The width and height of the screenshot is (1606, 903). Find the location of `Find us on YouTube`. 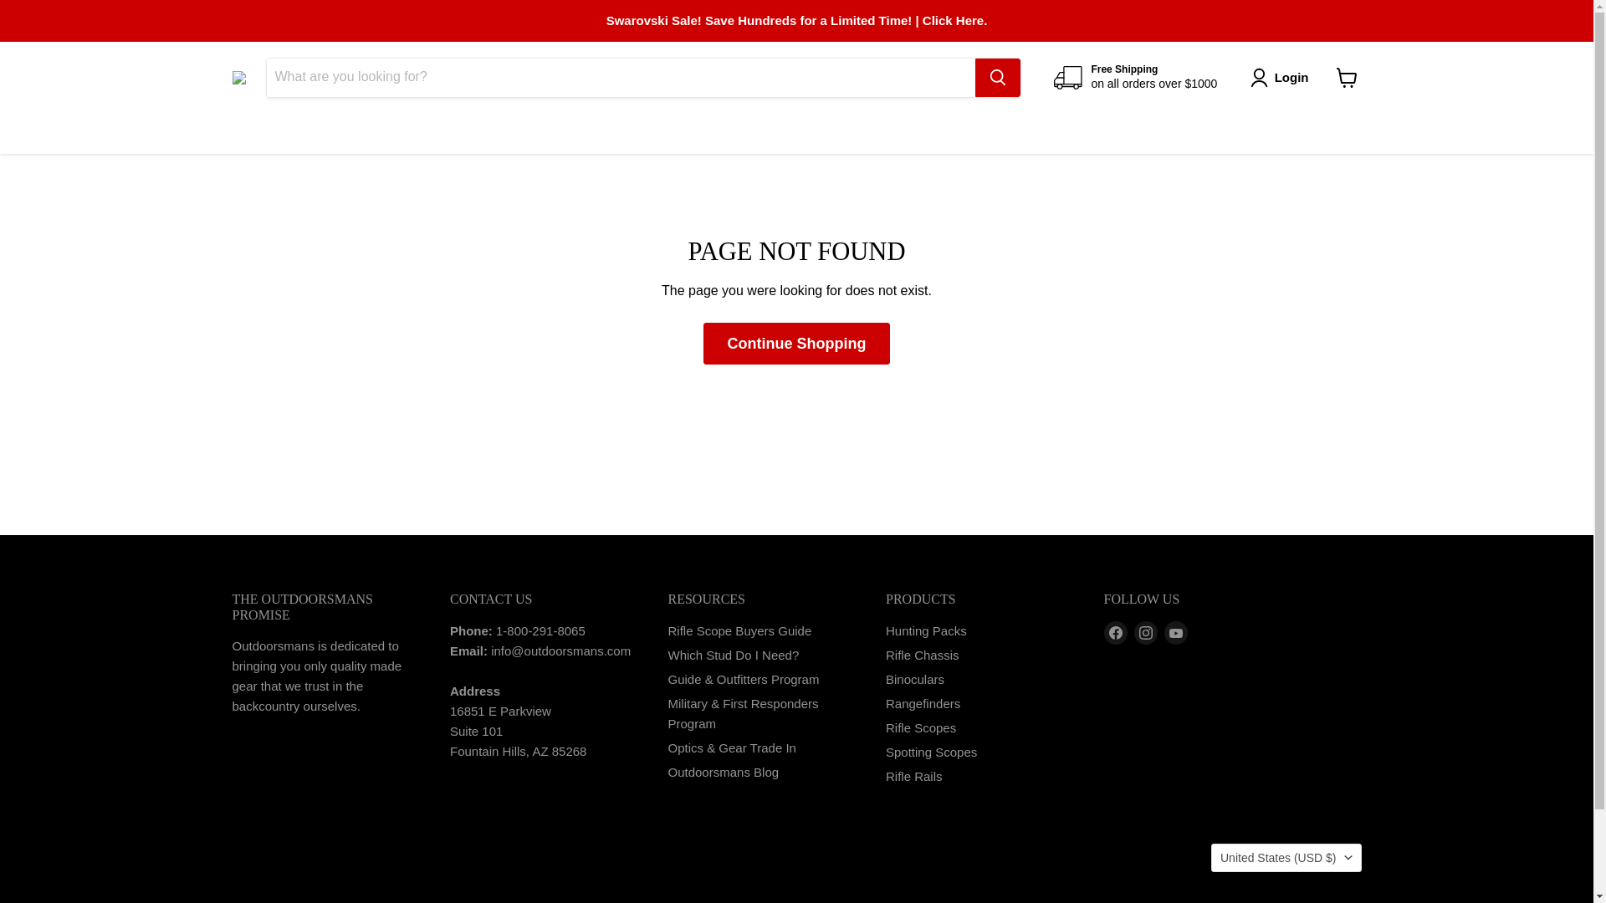

Find us on YouTube is located at coordinates (1176, 633).